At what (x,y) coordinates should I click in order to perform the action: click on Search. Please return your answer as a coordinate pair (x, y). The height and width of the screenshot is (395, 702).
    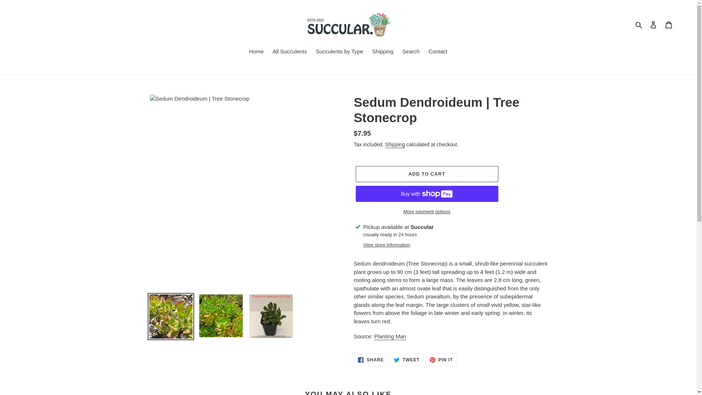
    Looking at the image, I should click on (411, 52).